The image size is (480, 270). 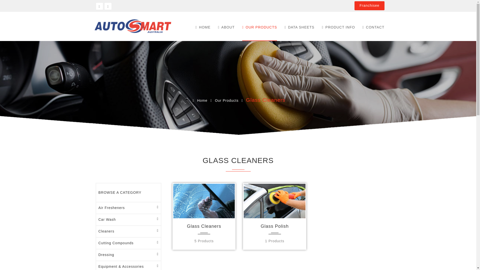 I want to click on PRODUCT INFO, so click(x=338, y=29).